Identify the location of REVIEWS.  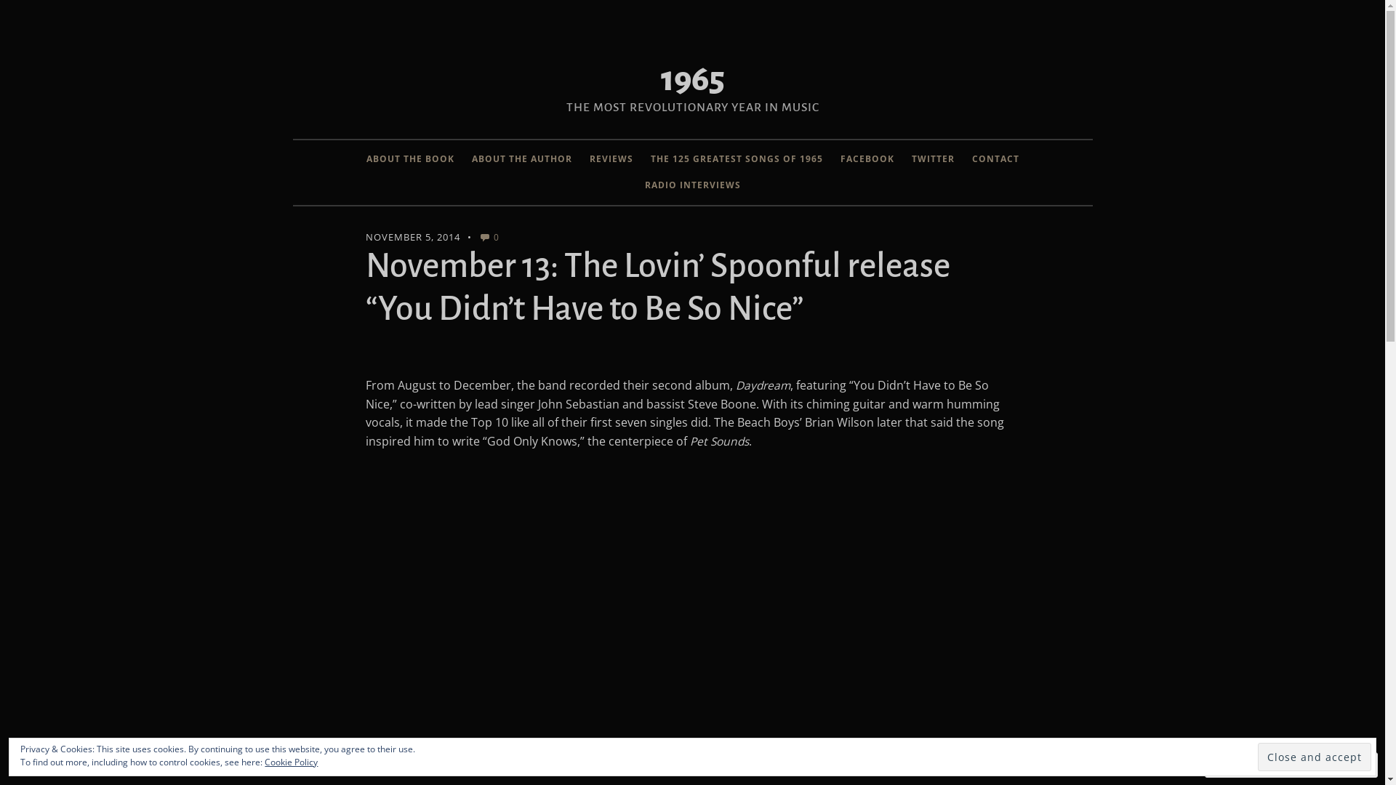
(611, 159).